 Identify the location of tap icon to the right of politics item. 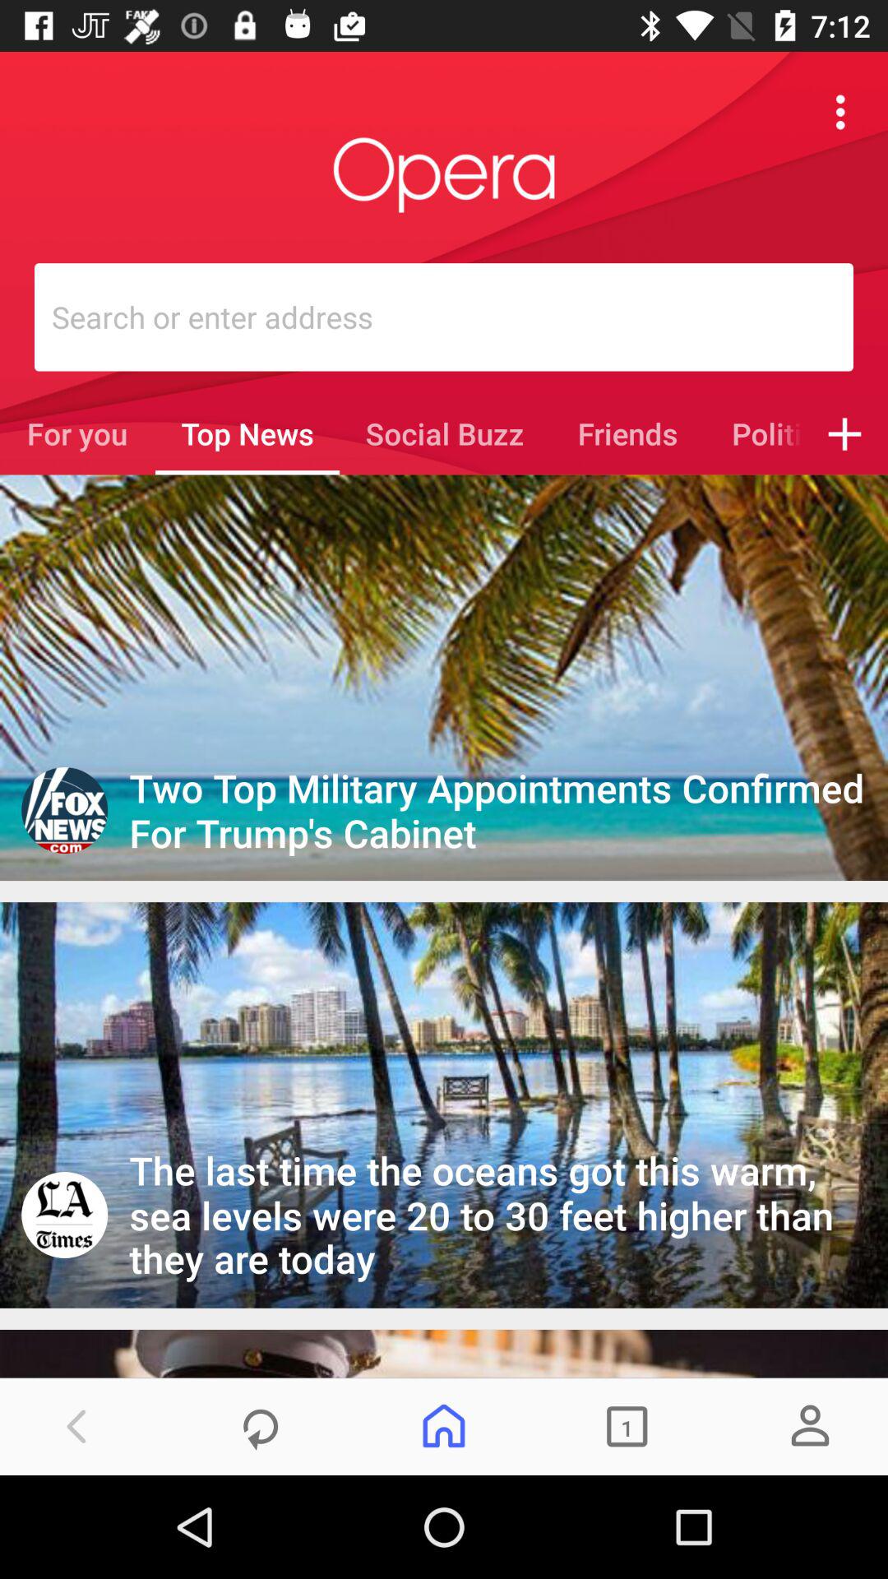
(845, 433).